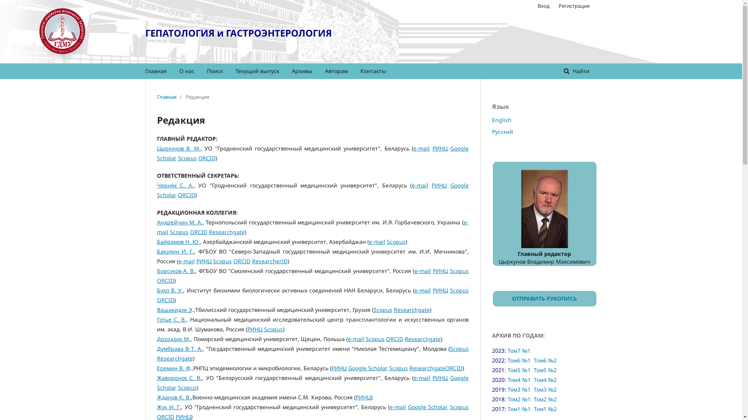 The height and width of the screenshot is (420, 748). Describe the element at coordinates (459, 290) in the screenshot. I see `Scopus` at that location.